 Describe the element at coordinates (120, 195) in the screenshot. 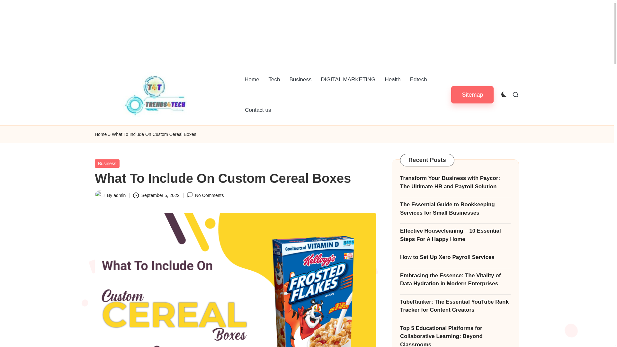

I see `View all posts by admin` at that location.